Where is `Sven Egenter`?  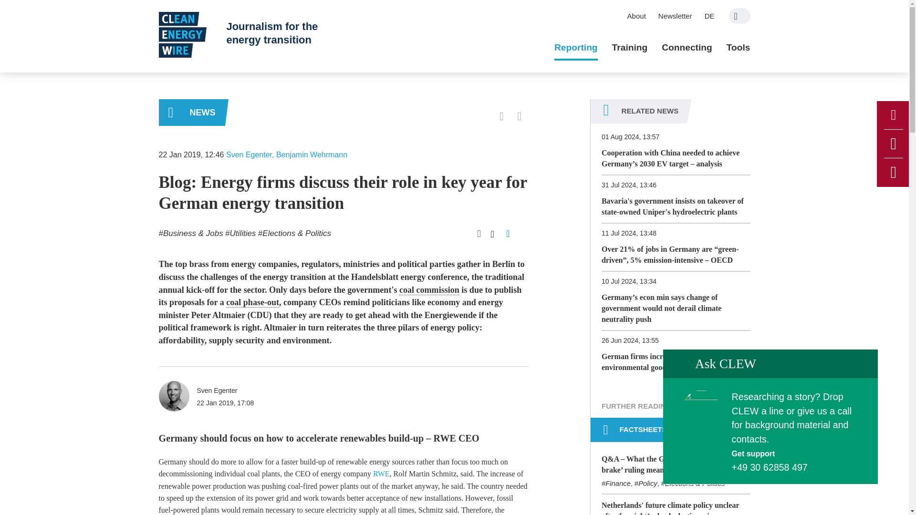 Sven Egenter is located at coordinates (249, 154).